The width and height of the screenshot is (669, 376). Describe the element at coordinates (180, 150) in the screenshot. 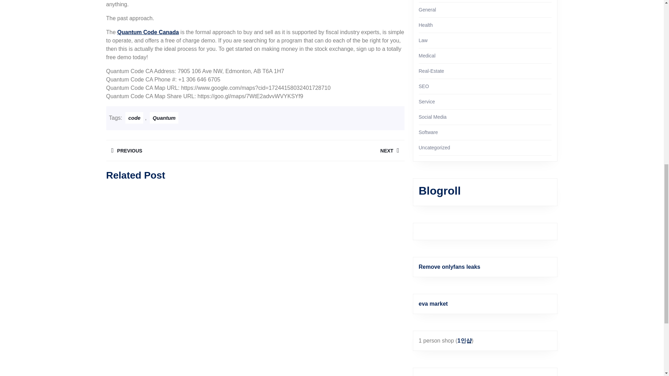

I see `Quantum` at that location.